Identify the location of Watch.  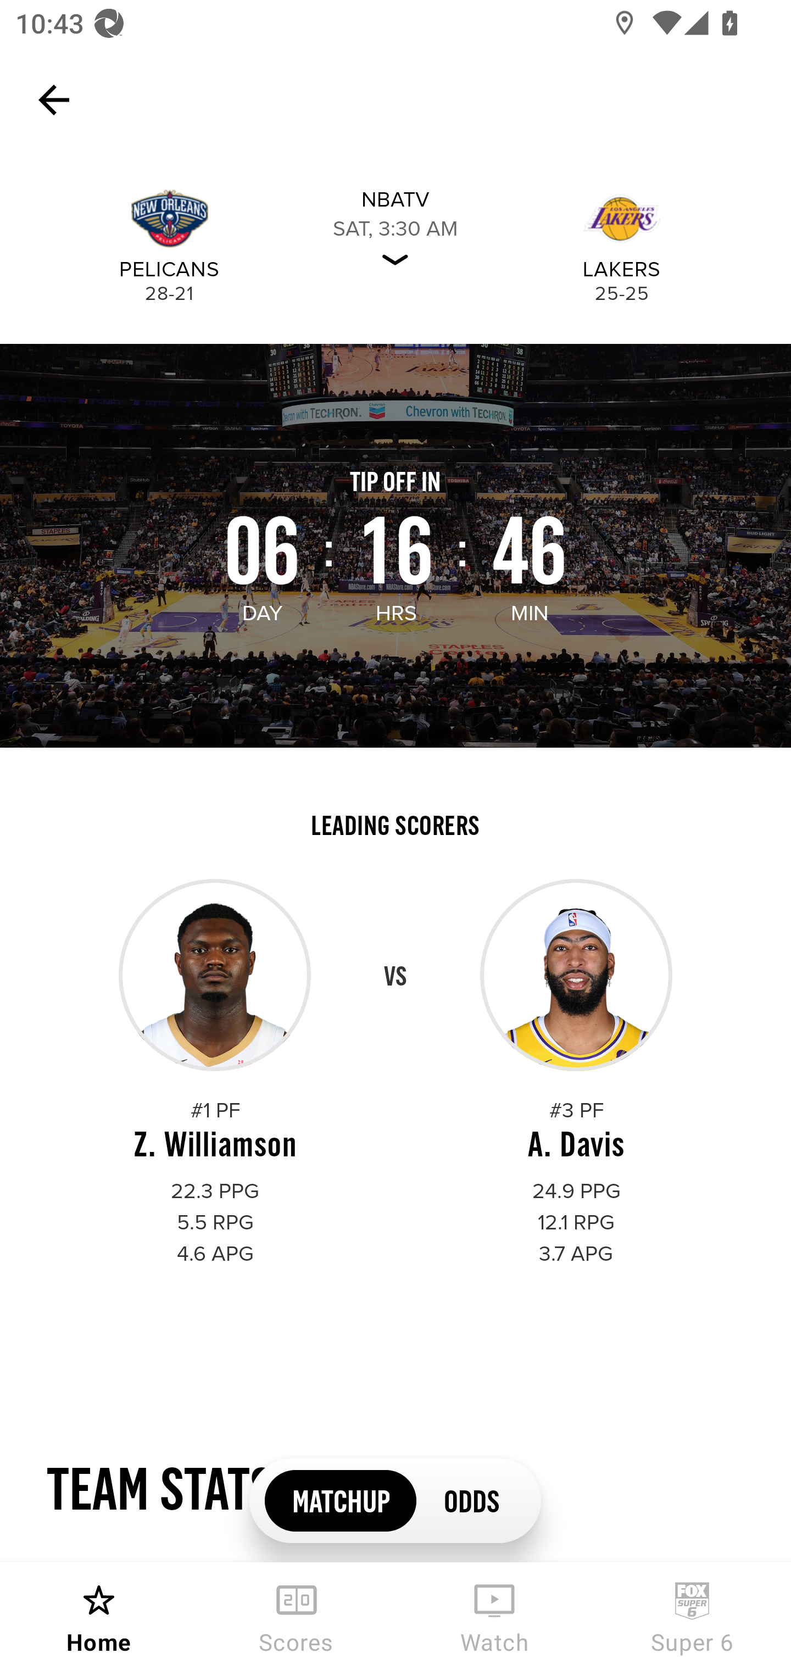
(494, 1616).